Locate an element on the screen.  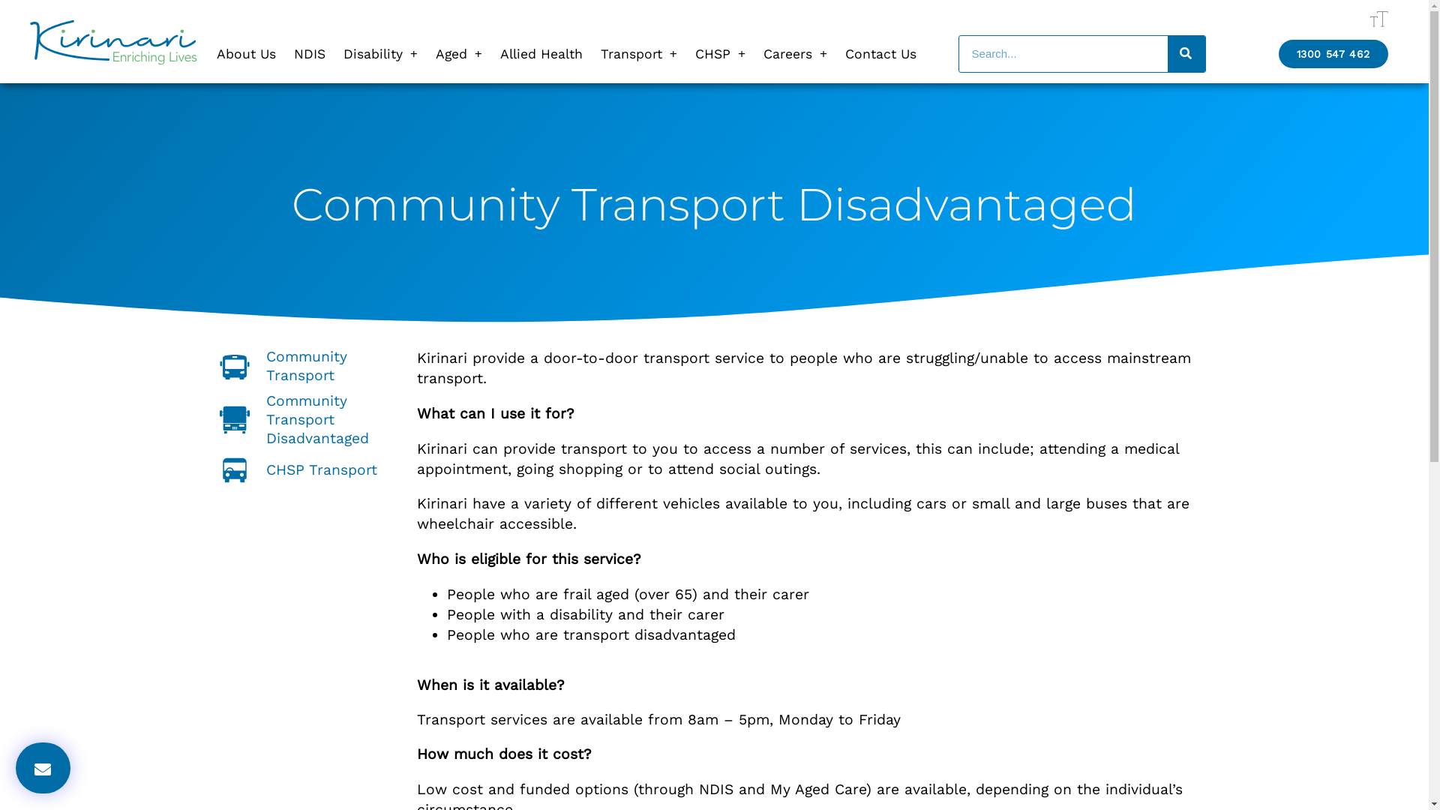
1300 547 462 is located at coordinates (1333, 54).